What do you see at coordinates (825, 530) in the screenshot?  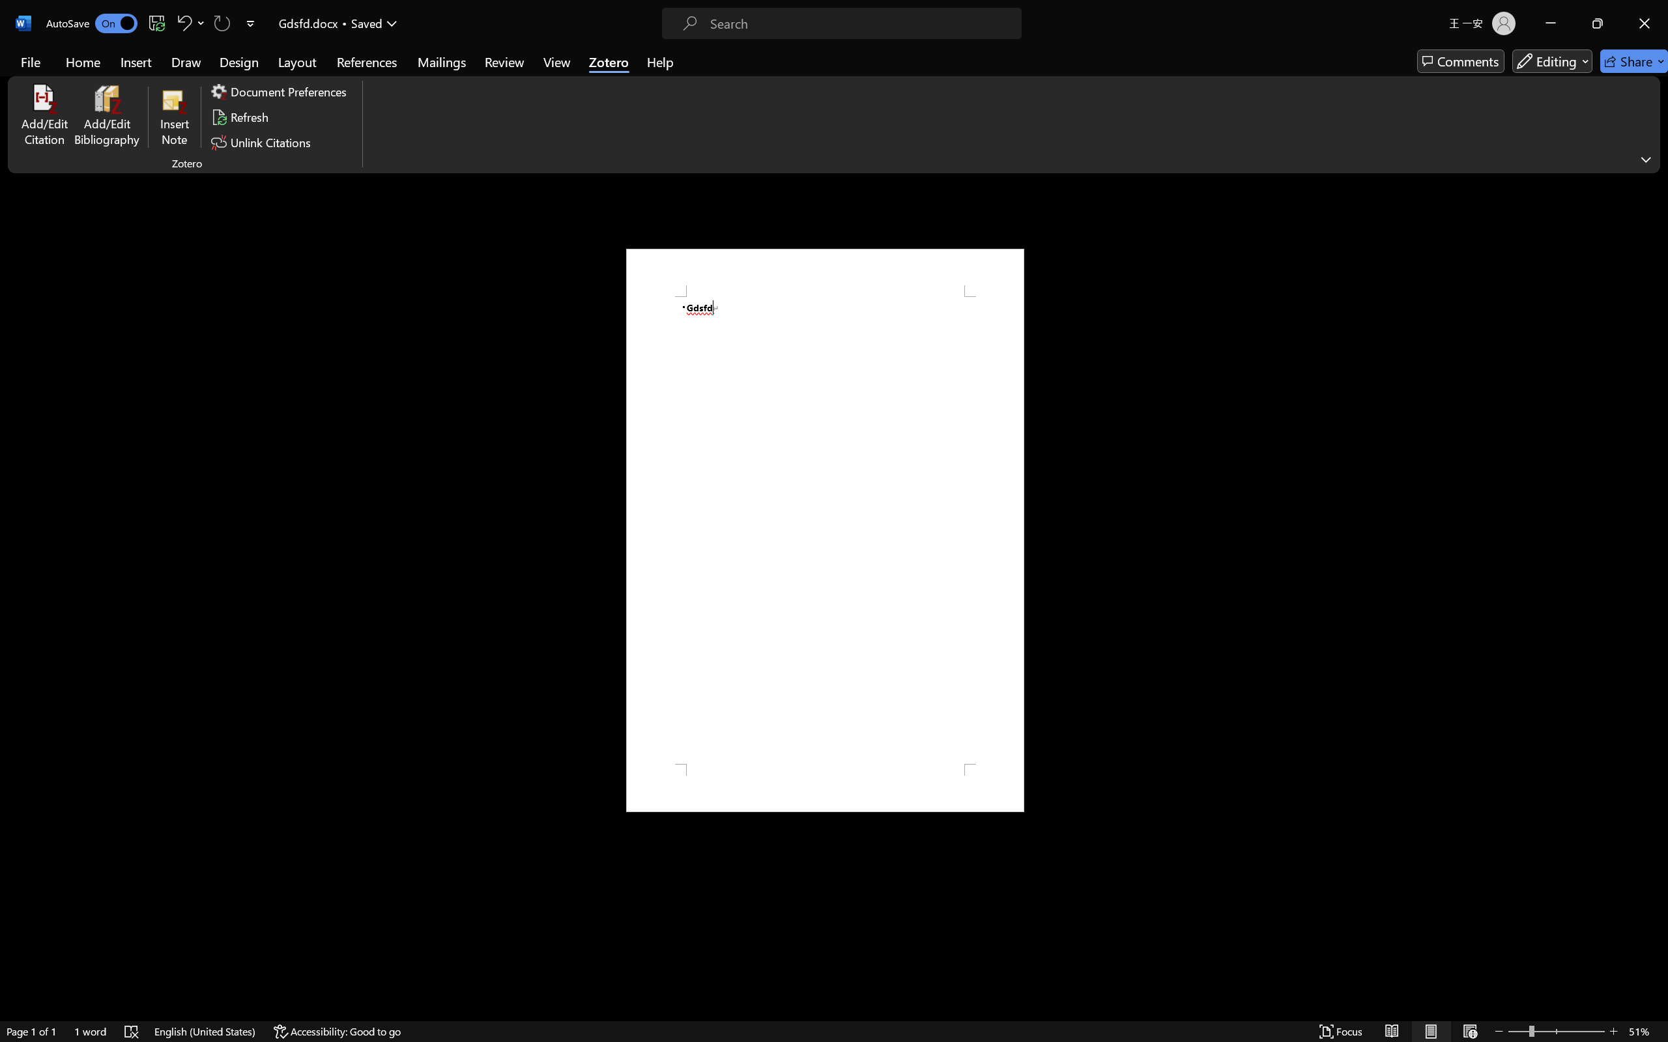 I see `Page 1 content` at bounding box center [825, 530].